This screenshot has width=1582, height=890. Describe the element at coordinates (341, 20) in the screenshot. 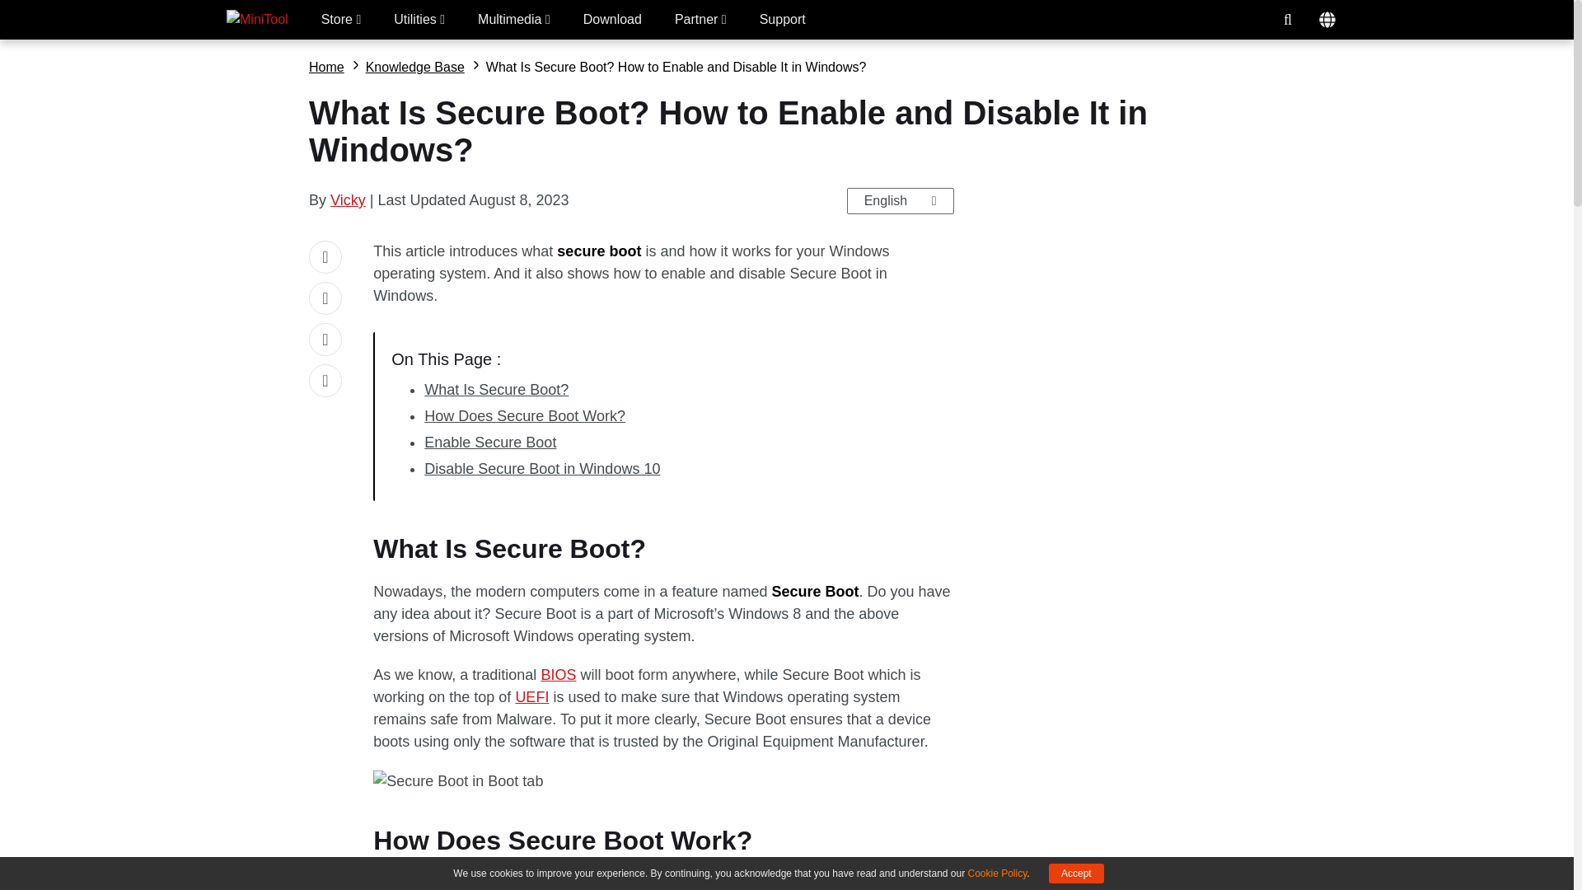

I see `Store` at that location.